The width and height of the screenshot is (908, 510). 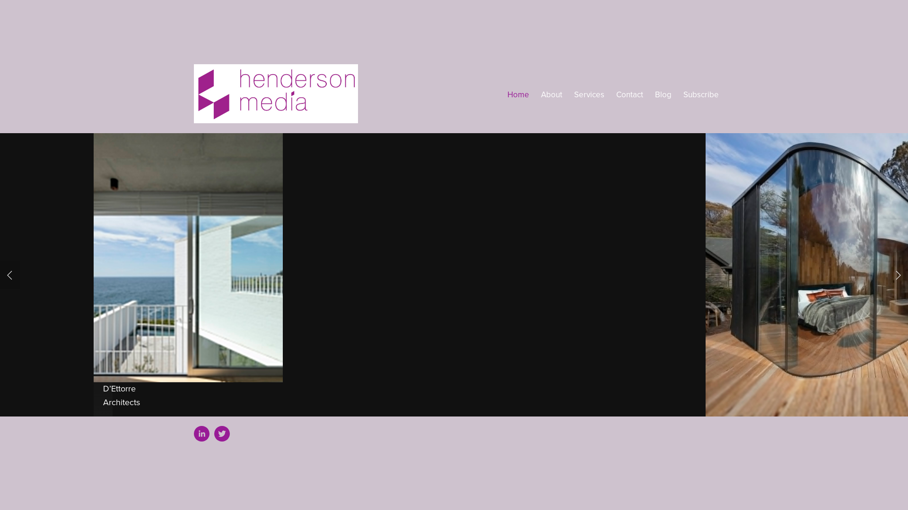 What do you see at coordinates (630, 95) in the screenshot?
I see `Contact` at bounding box center [630, 95].